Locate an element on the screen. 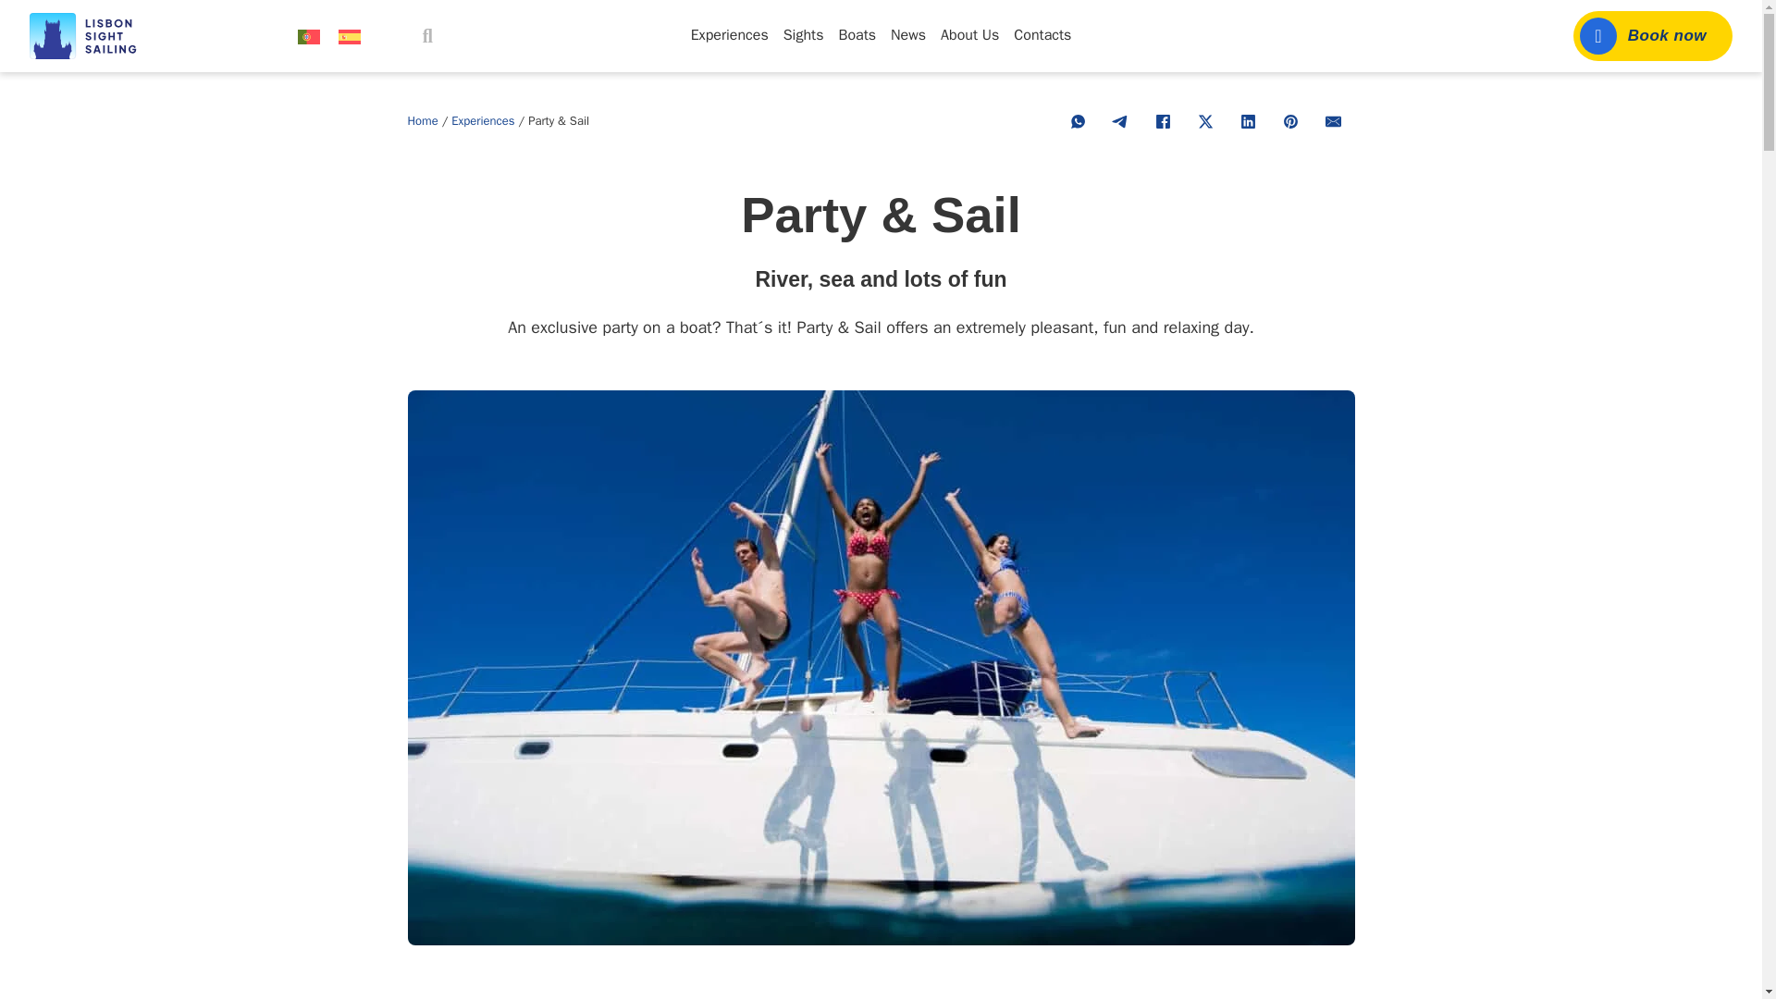 Image resolution: width=1776 pixels, height=999 pixels. Sights is located at coordinates (803, 35).